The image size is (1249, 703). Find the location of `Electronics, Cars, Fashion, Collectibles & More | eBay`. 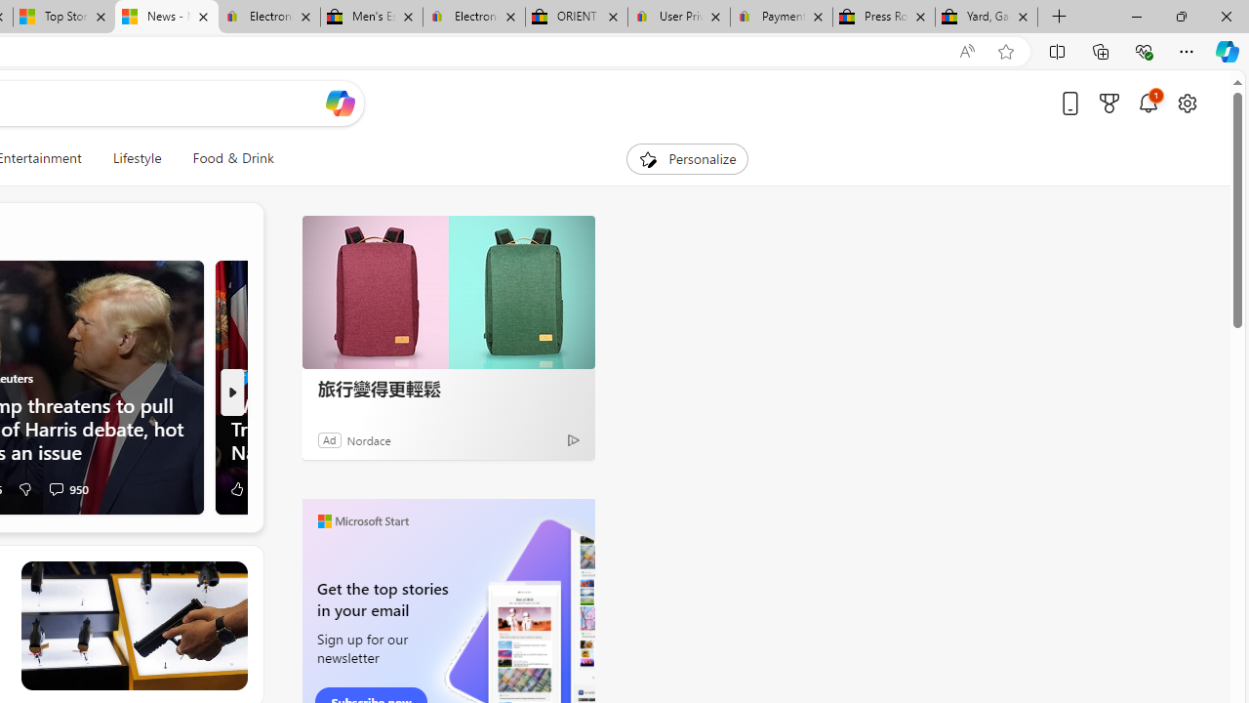

Electronics, Cars, Fashion, Collectibles & More | eBay is located at coordinates (473, 18).